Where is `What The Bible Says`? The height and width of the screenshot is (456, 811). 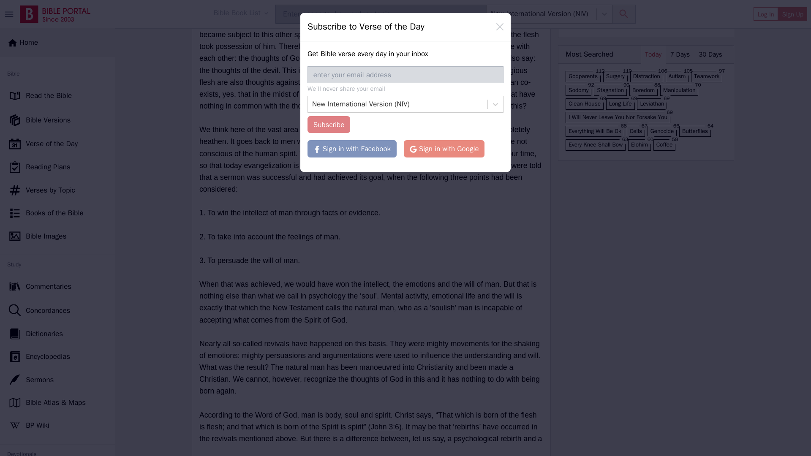 What The Bible Says is located at coordinates (57, 231).